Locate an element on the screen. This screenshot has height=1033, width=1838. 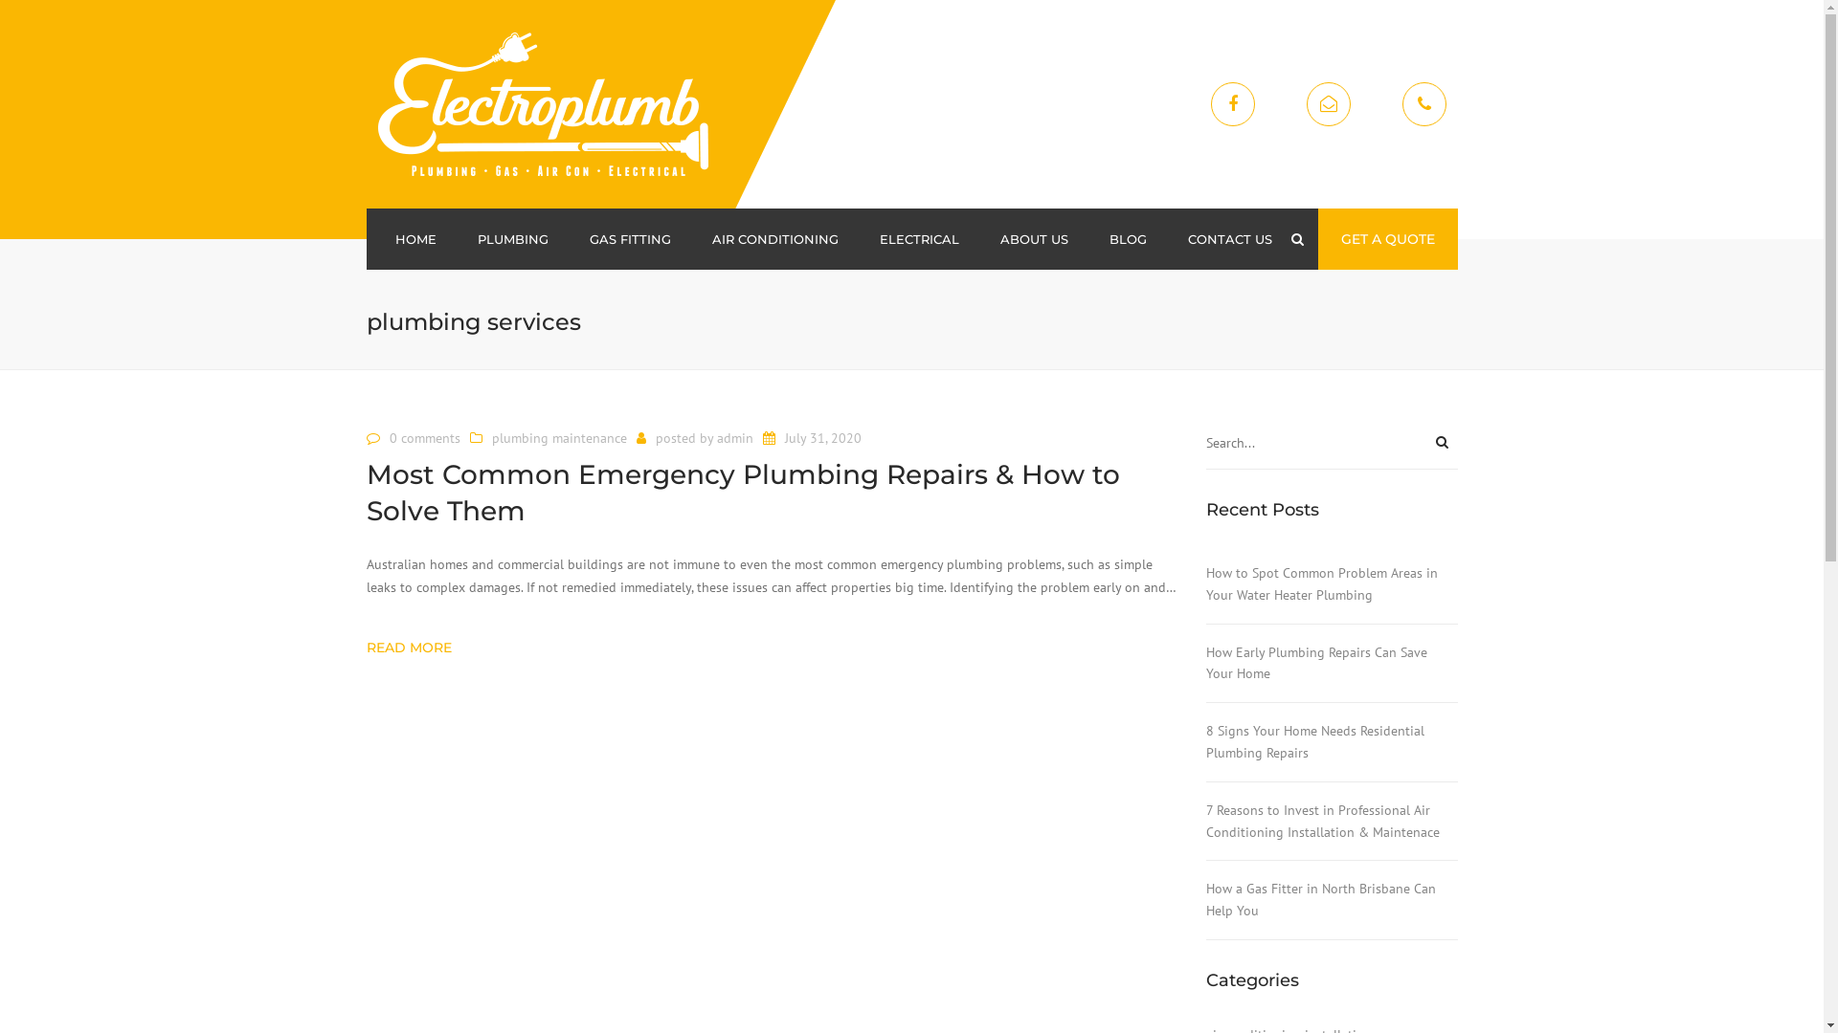
ABOUT US is located at coordinates (1034, 239).